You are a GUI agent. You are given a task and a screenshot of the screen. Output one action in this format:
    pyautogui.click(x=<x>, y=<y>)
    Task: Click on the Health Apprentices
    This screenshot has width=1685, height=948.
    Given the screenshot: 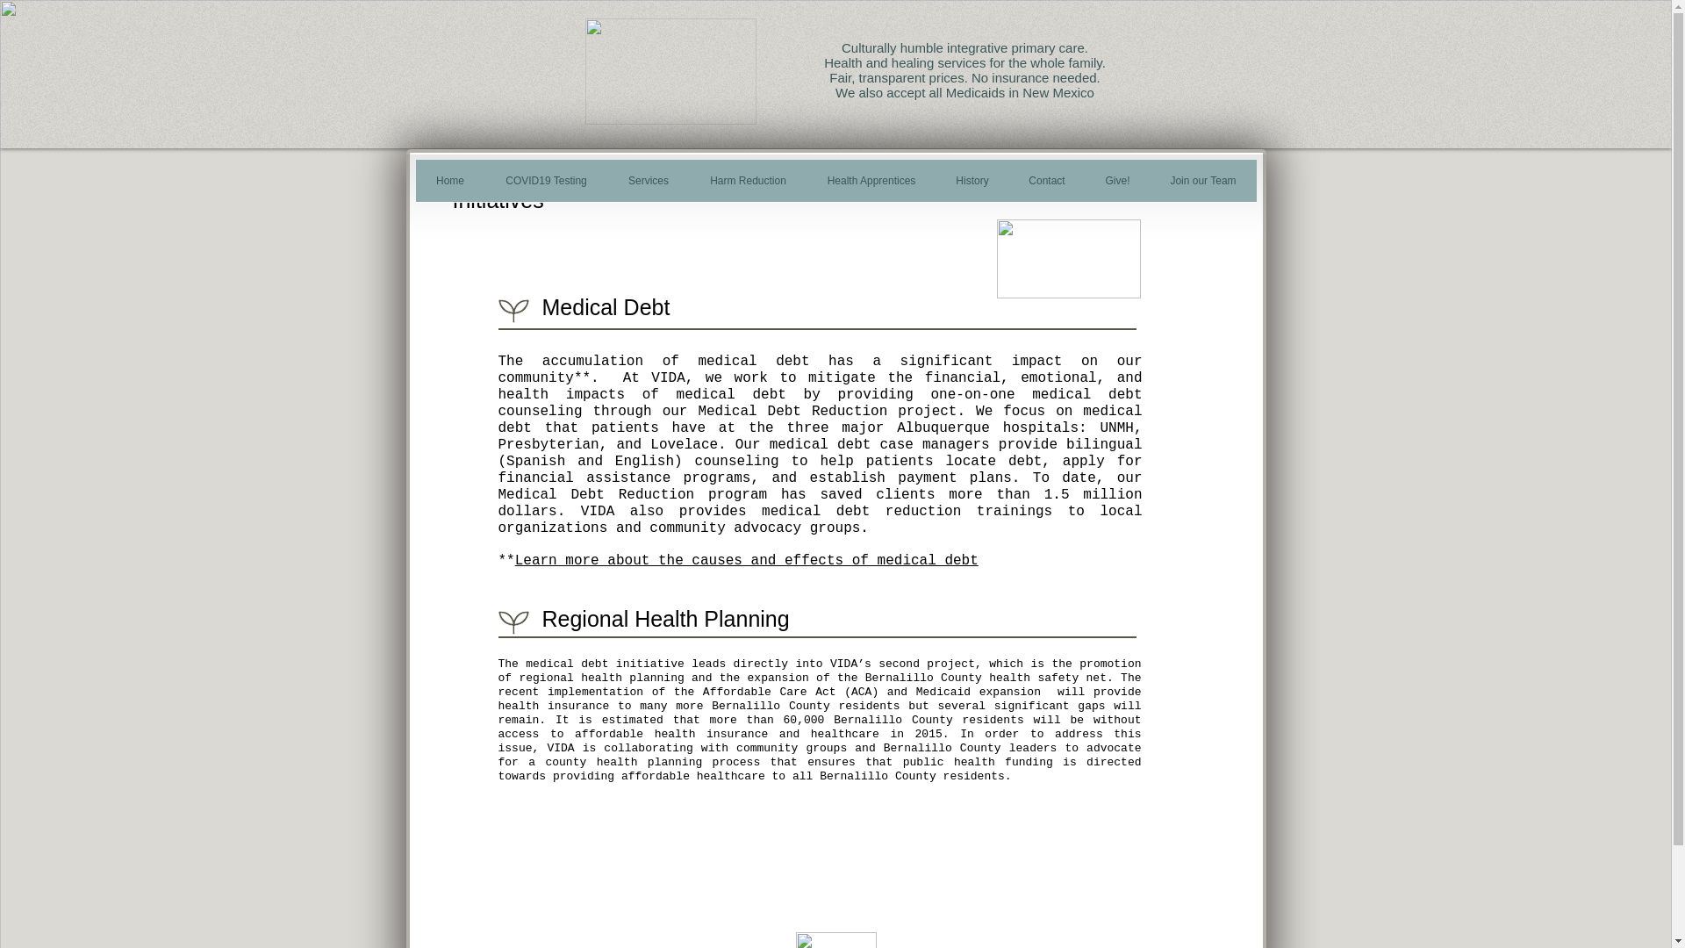 What is the action you would take?
    pyautogui.click(x=871, y=186)
    